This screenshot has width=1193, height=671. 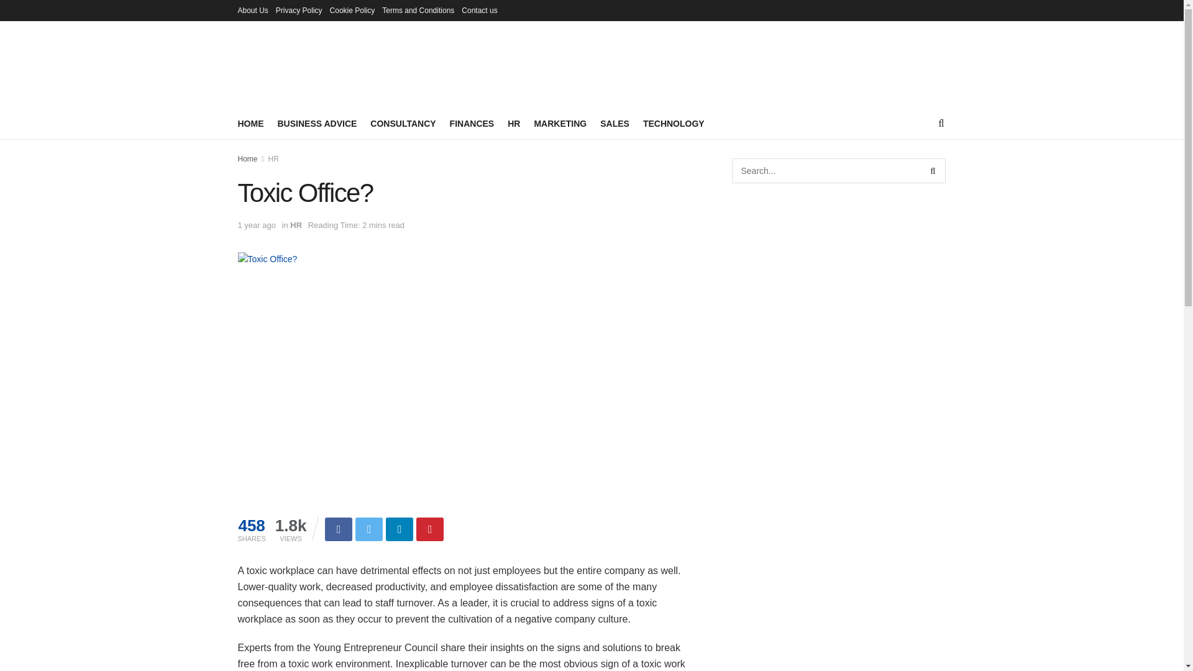 I want to click on SALES, so click(x=615, y=123).